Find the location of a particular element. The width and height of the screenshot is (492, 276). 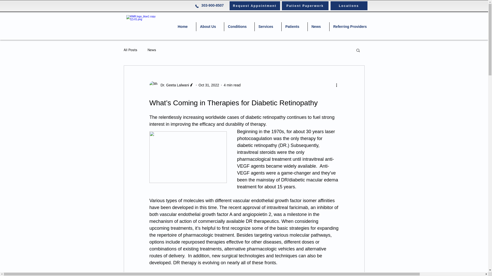

Oct 31, 2022 is located at coordinates (209, 85).